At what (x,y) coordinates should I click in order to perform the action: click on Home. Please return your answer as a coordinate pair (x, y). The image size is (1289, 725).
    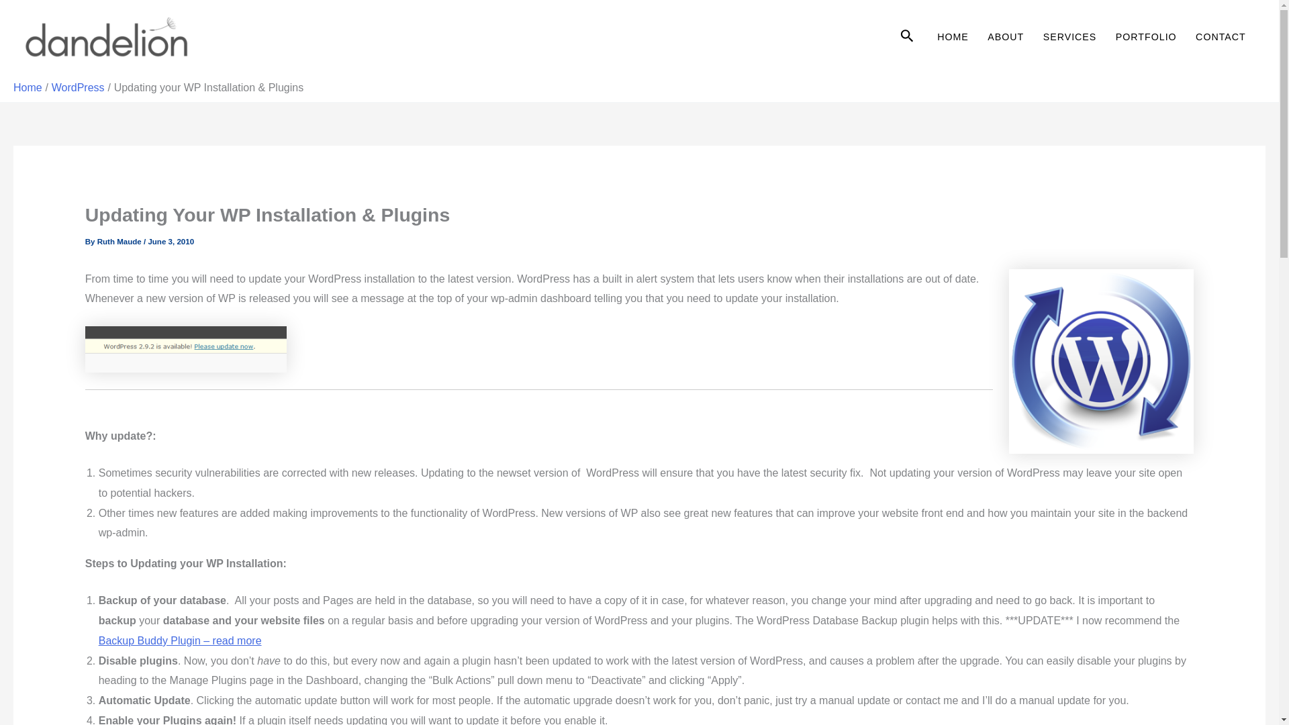
    Looking at the image, I should click on (28, 87).